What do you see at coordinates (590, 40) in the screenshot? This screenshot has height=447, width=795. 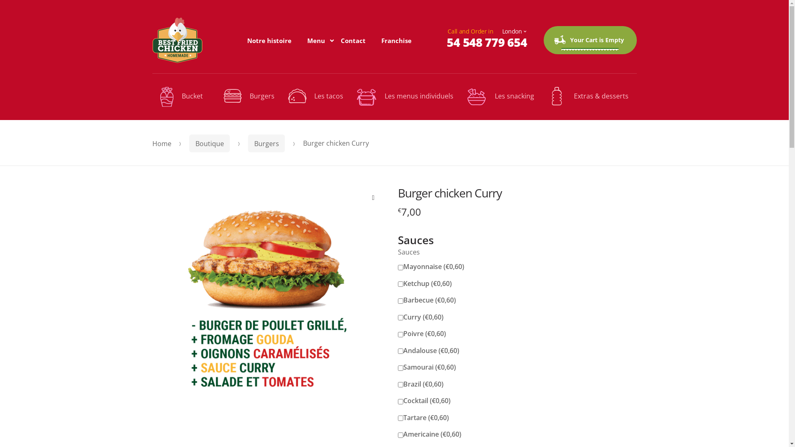 I see `Your Cart is Empty` at bounding box center [590, 40].